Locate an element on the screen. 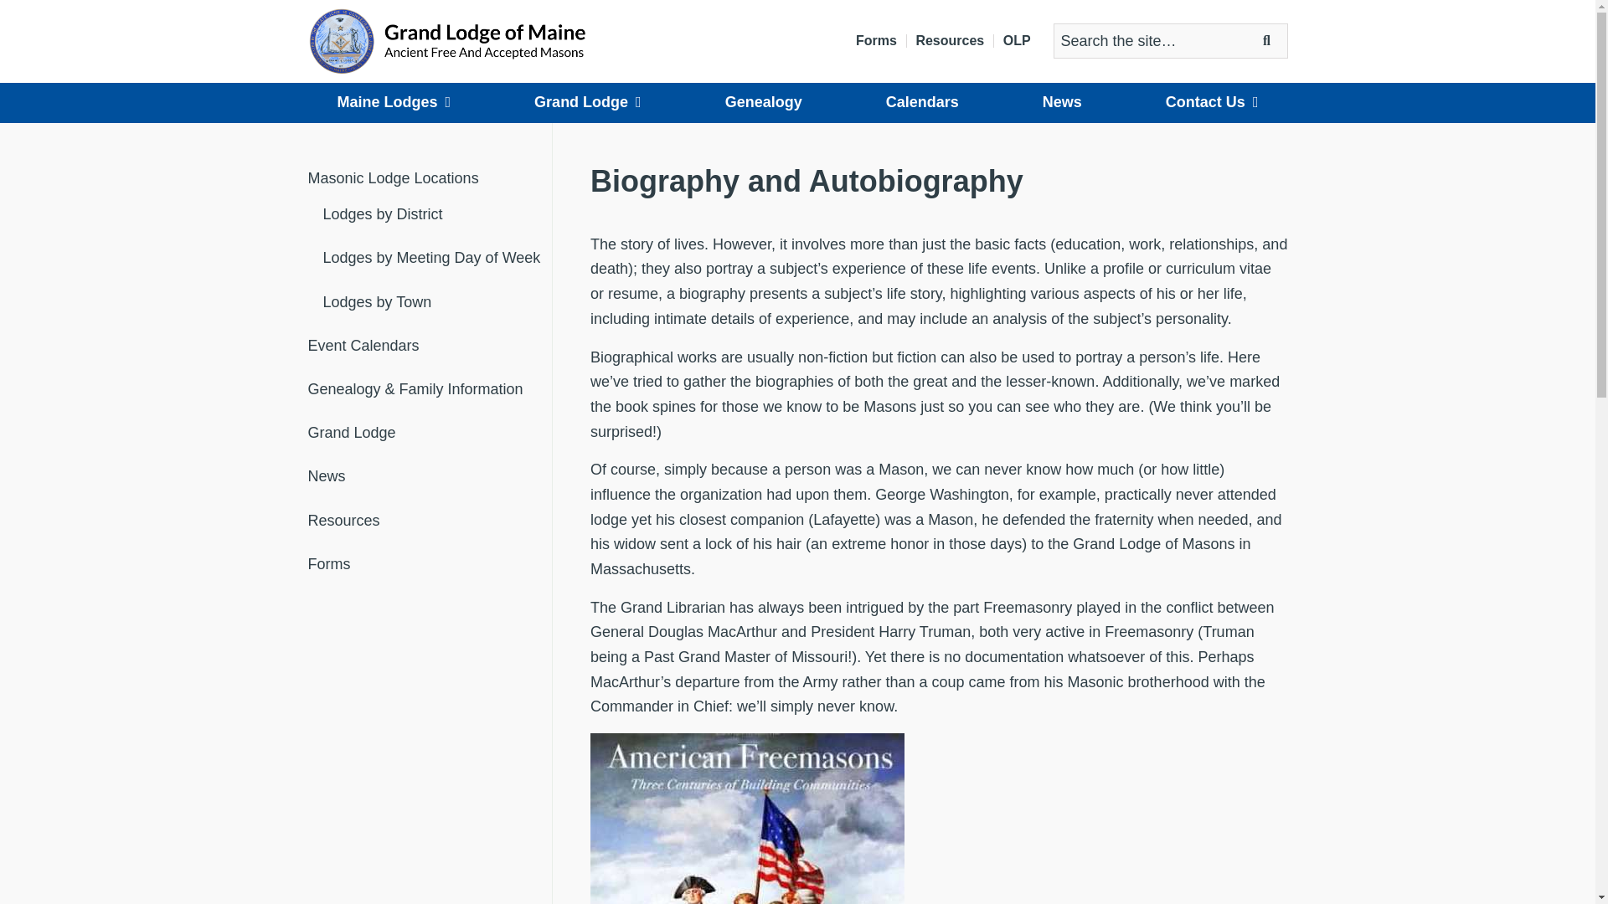 Image resolution: width=1608 pixels, height=904 pixels. Masonic Lodge Locations is located at coordinates (430, 179).